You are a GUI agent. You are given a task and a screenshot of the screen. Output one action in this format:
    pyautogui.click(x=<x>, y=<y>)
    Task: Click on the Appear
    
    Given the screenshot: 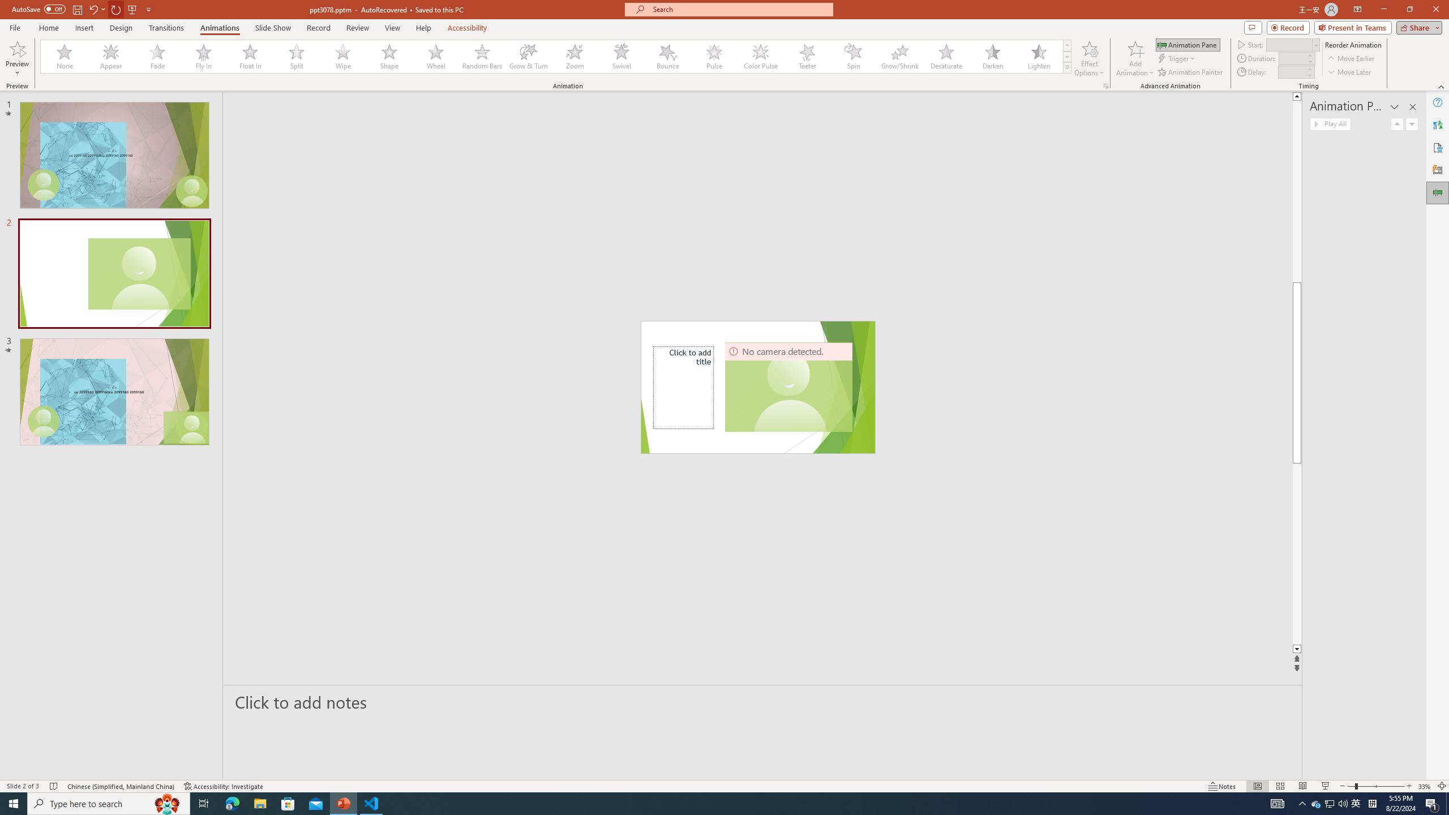 What is the action you would take?
    pyautogui.click(x=112, y=57)
    